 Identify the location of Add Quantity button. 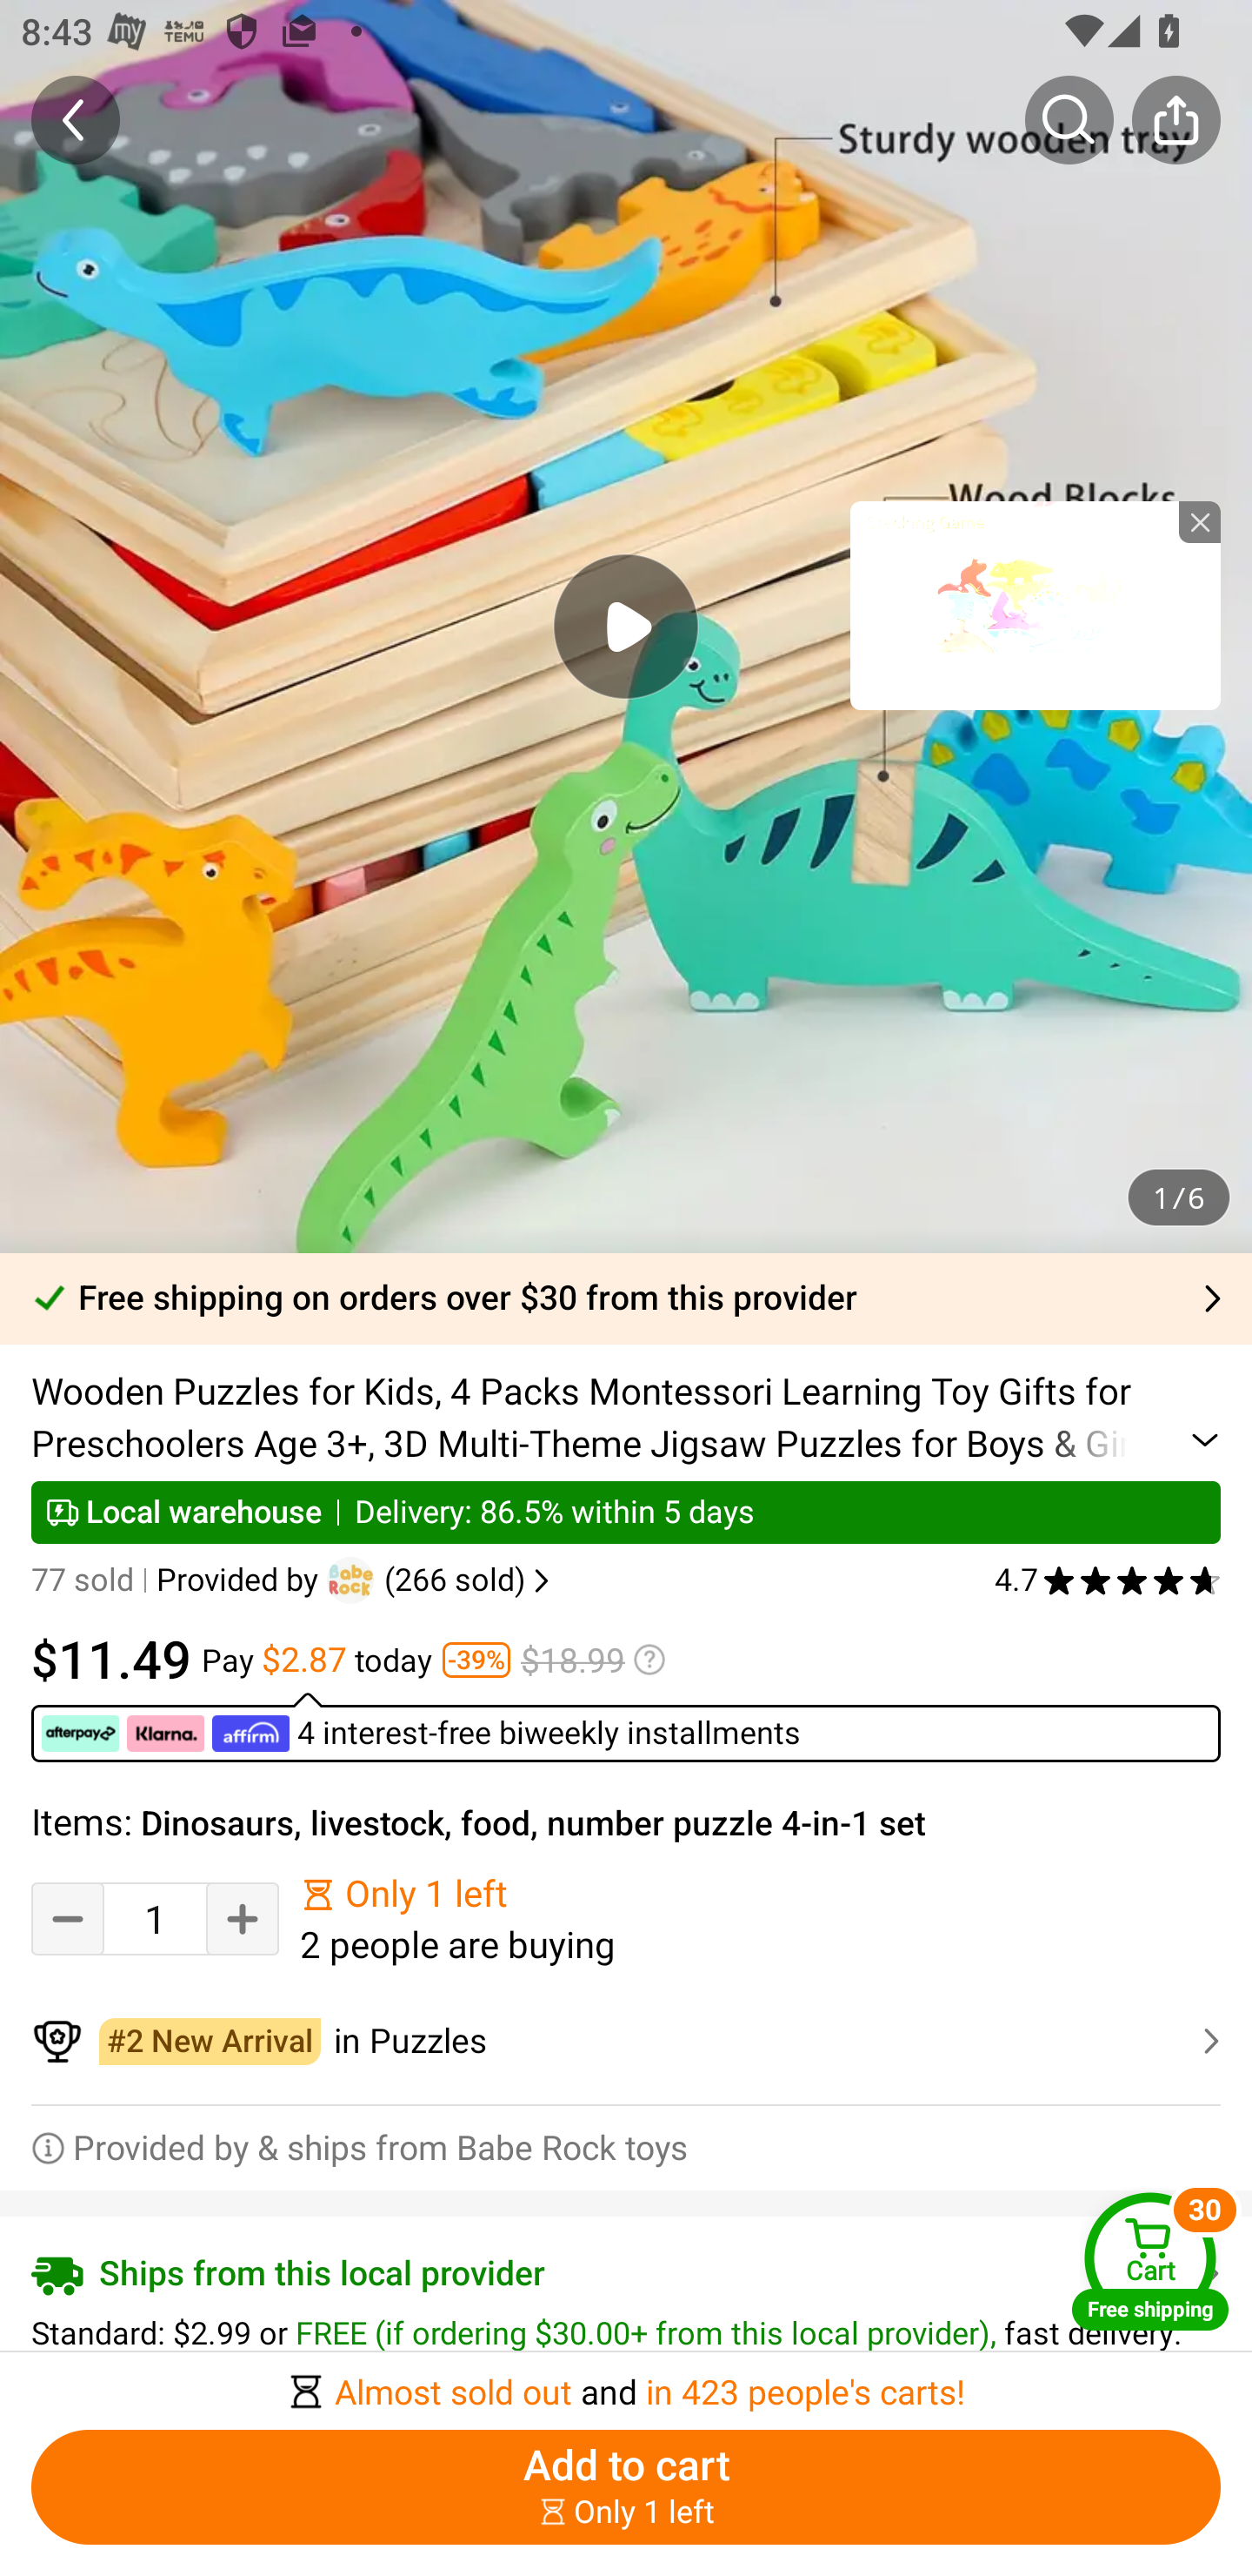
(243, 1918).